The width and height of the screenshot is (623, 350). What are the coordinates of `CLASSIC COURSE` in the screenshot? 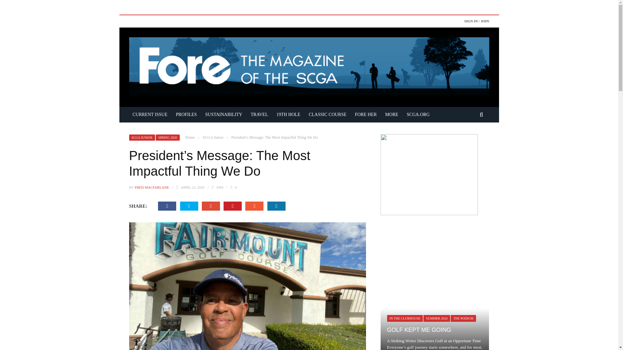 It's located at (327, 114).